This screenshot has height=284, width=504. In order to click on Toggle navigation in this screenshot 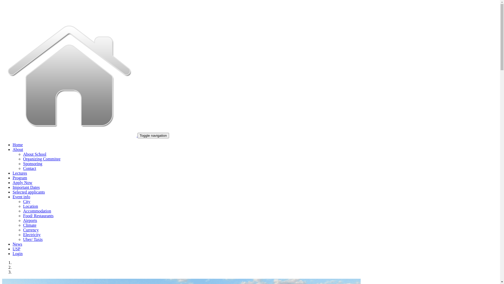, I will do `click(153, 136)`.